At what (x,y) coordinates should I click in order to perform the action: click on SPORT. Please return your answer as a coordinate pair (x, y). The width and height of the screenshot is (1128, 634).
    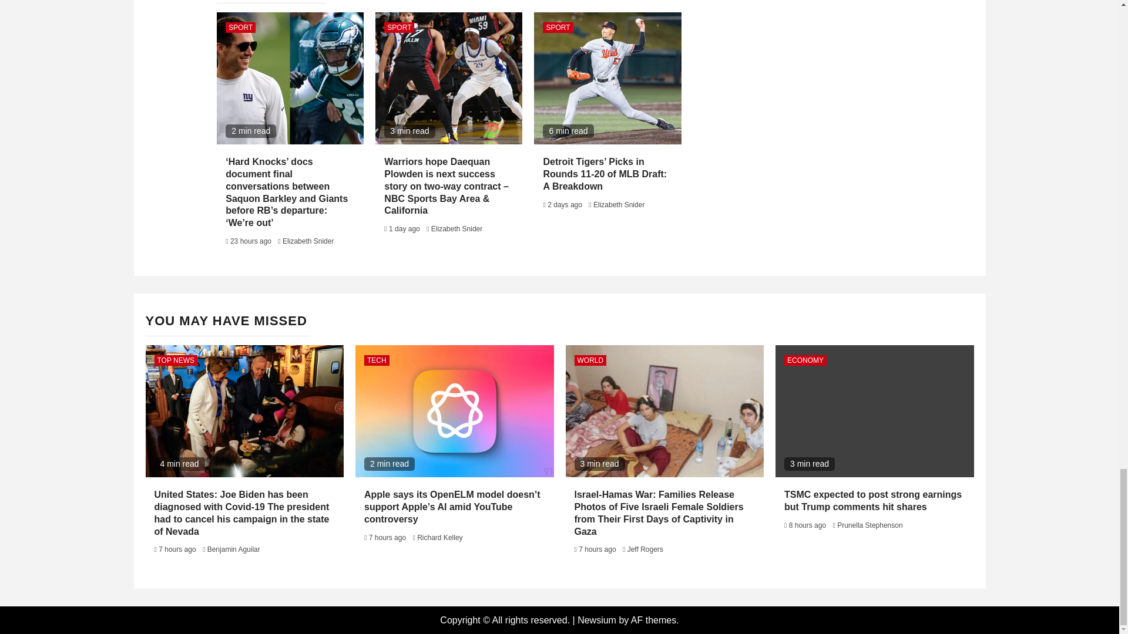
    Looking at the image, I should click on (399, 27).